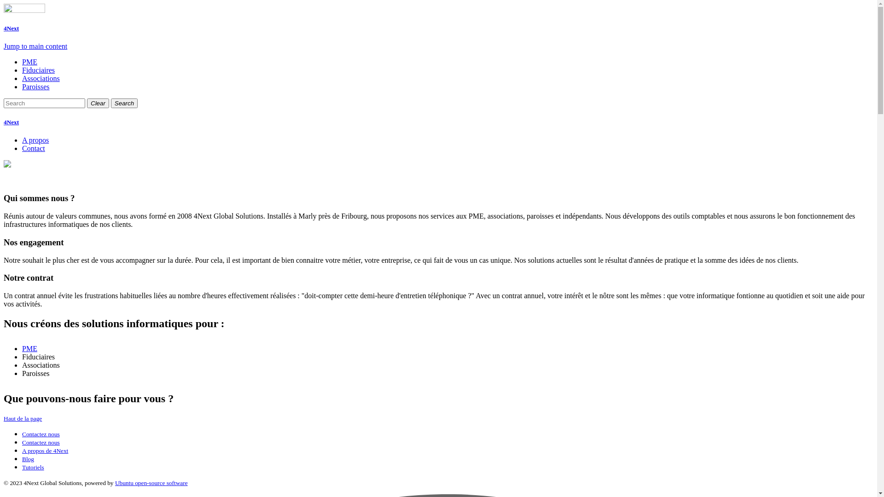 Image resolution: width=884 pixels, height=497 pixels. What do you see at coordinates (438, 122) in the screenshot?
I see `4Next` at bounding box center [438, 122].